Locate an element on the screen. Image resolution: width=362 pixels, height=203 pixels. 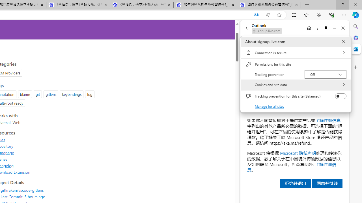
Manage for all sites is located at coordinates (269, 106).